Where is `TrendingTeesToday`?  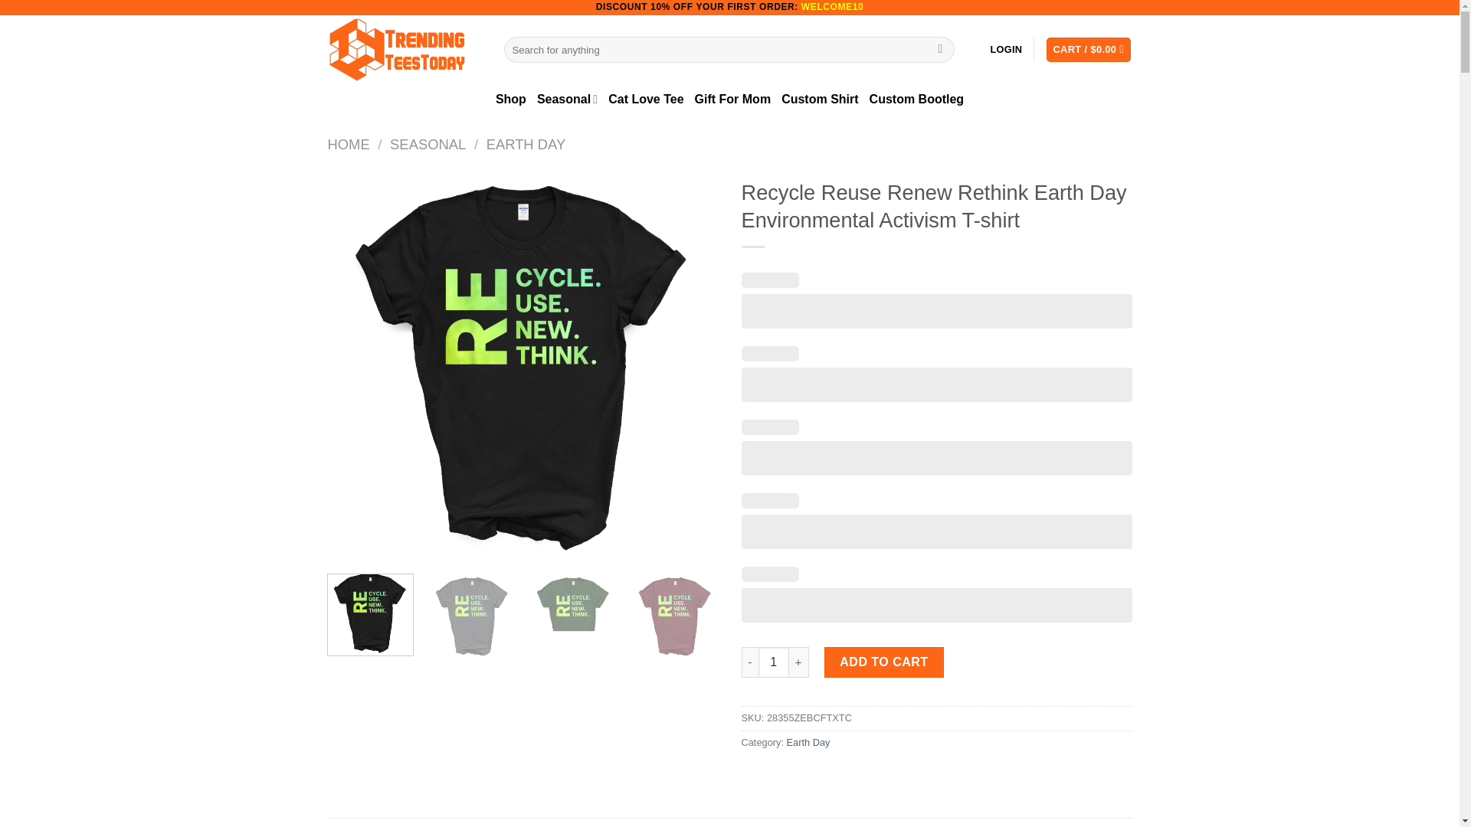
TrendingTeesToday is located at coordinates (405, 50).